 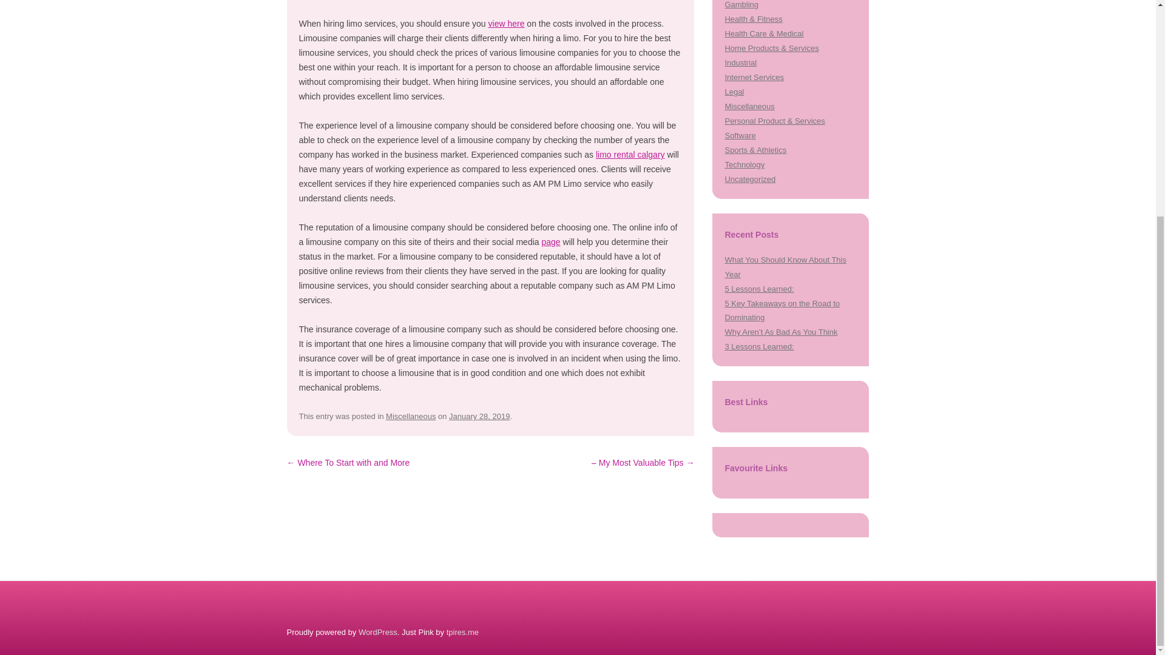 I want to click on Software, so click(x=740, y=136).